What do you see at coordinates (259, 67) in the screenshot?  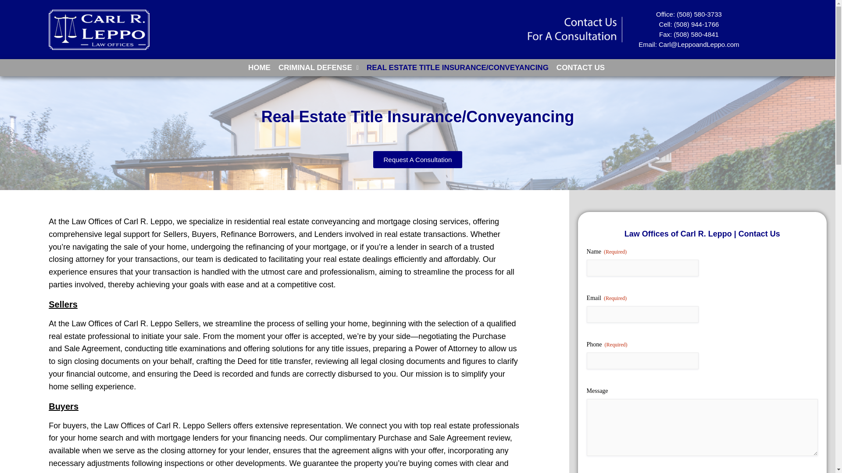 I see `HOME` at bounding box center [259, 67].